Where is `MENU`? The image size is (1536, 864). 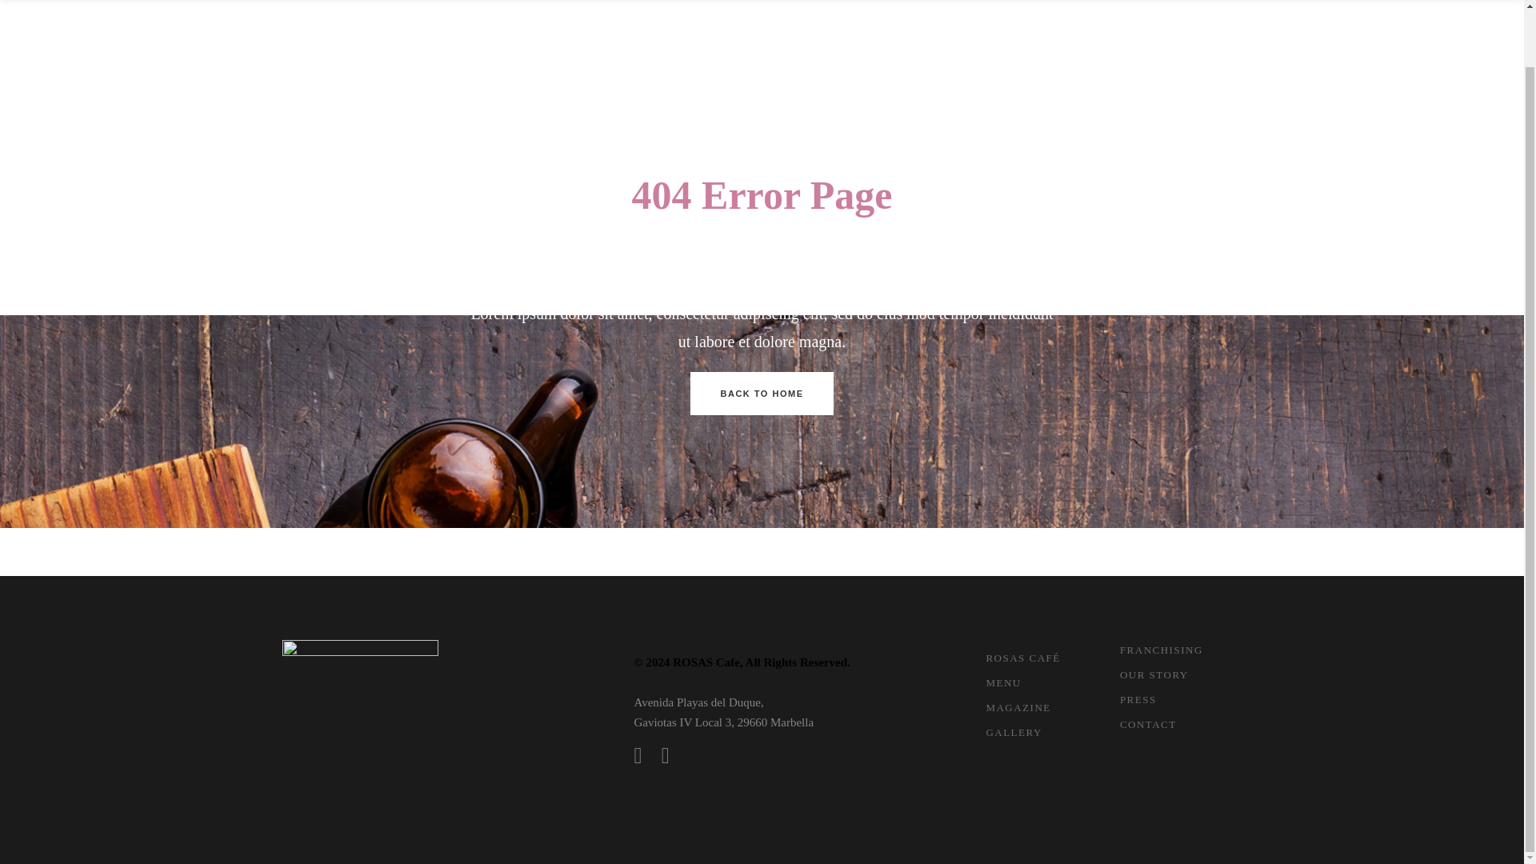 MENU is located at coordinates (969, 11).